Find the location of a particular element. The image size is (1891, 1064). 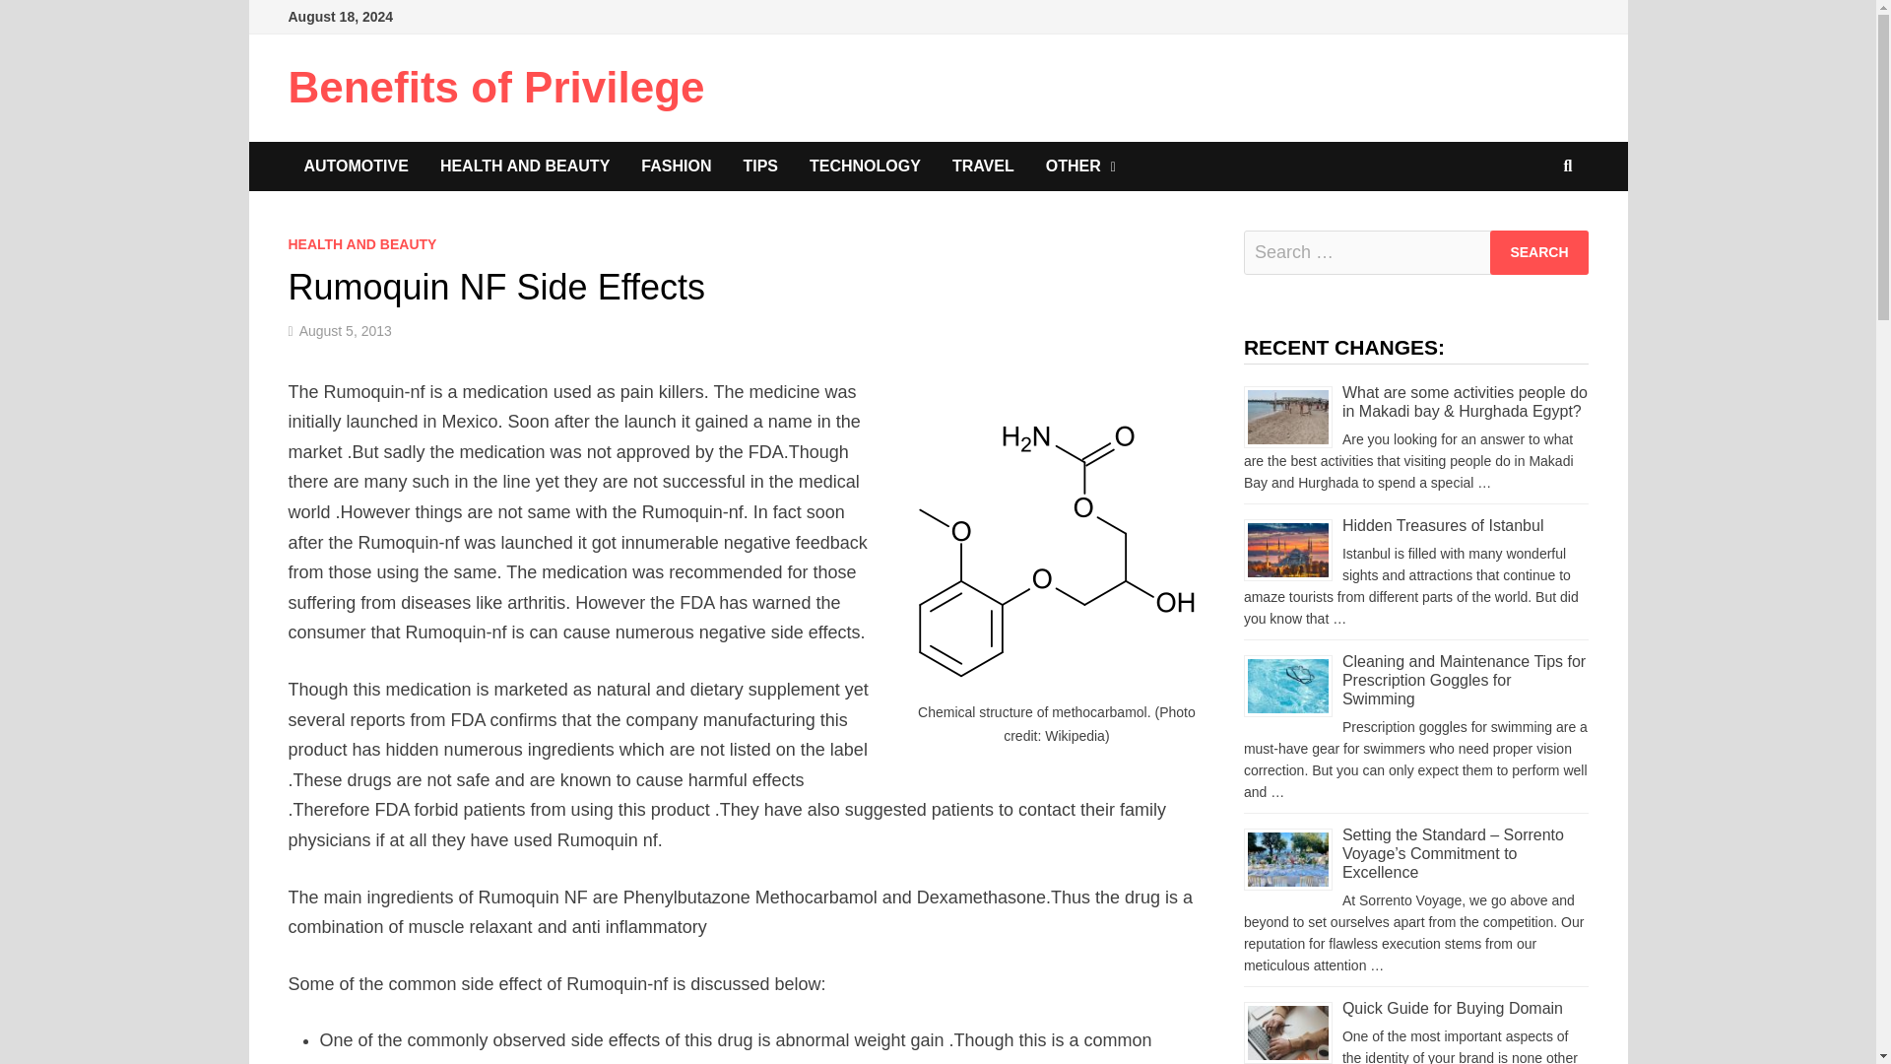

TIPS is located at coordinates (760, 166).